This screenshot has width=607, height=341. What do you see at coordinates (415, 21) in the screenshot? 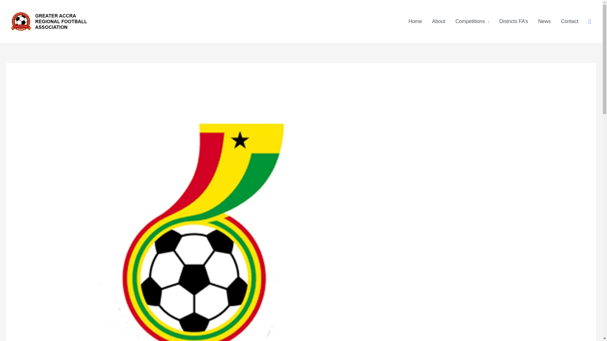
I see `Home` at bounding box center [415, 21].